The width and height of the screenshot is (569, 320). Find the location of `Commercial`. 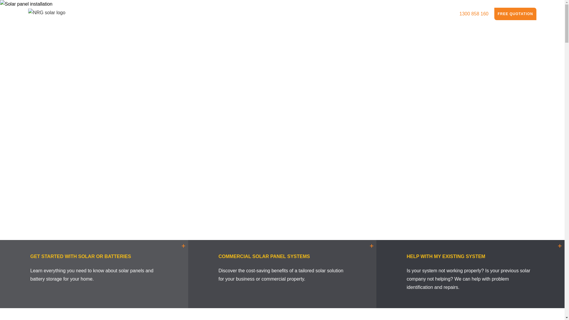

Commercial is located at coordinates (335, 14).